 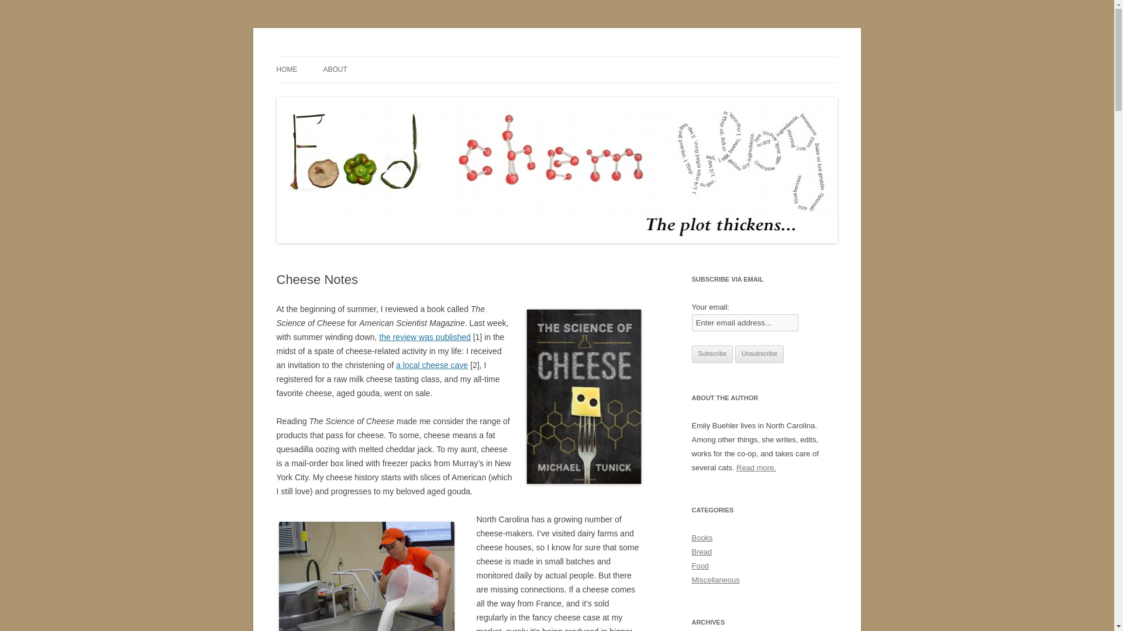 I want to click on cheese cave, so click(x=432, y=365).